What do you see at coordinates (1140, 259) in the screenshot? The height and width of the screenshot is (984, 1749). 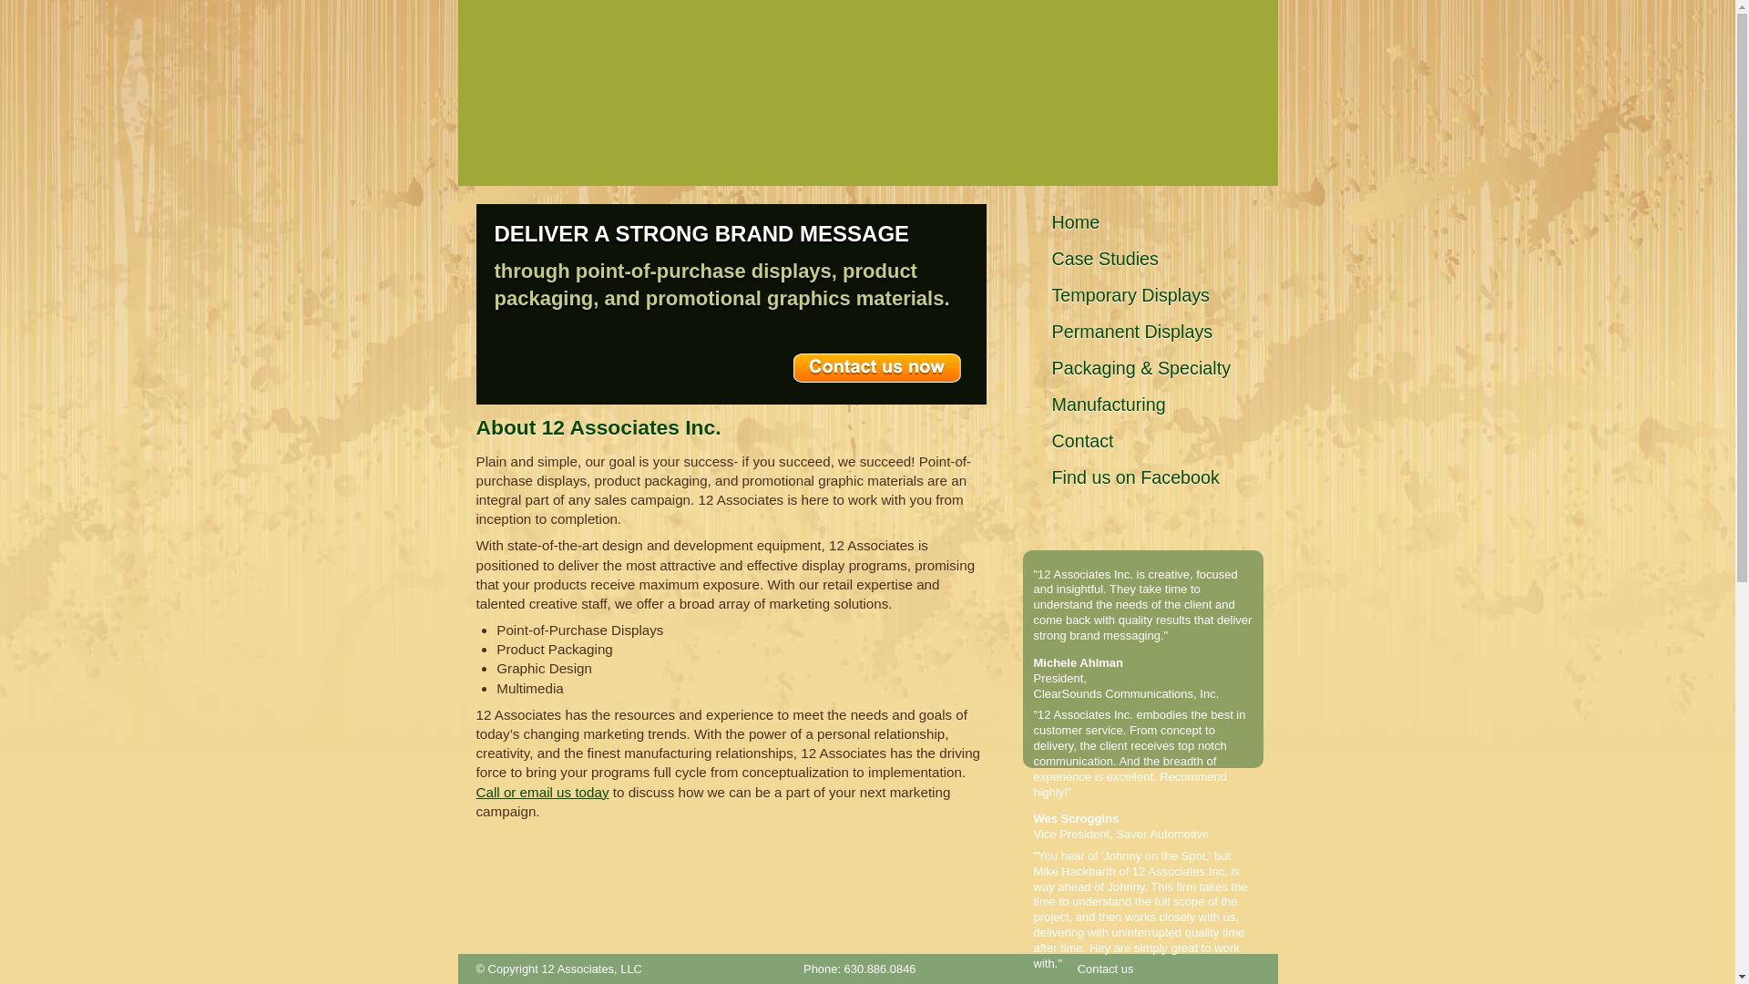 I see `Case Studies` at bounding box center [1140, 259].